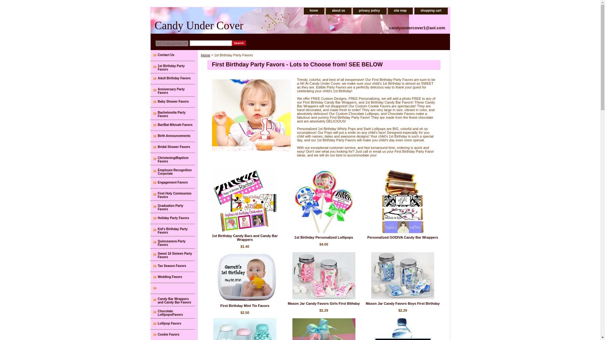 This screenshot has height=340, width=605. I want to click on Personalized GODIVA Candy Bar Wrappers, so click(403, 237).